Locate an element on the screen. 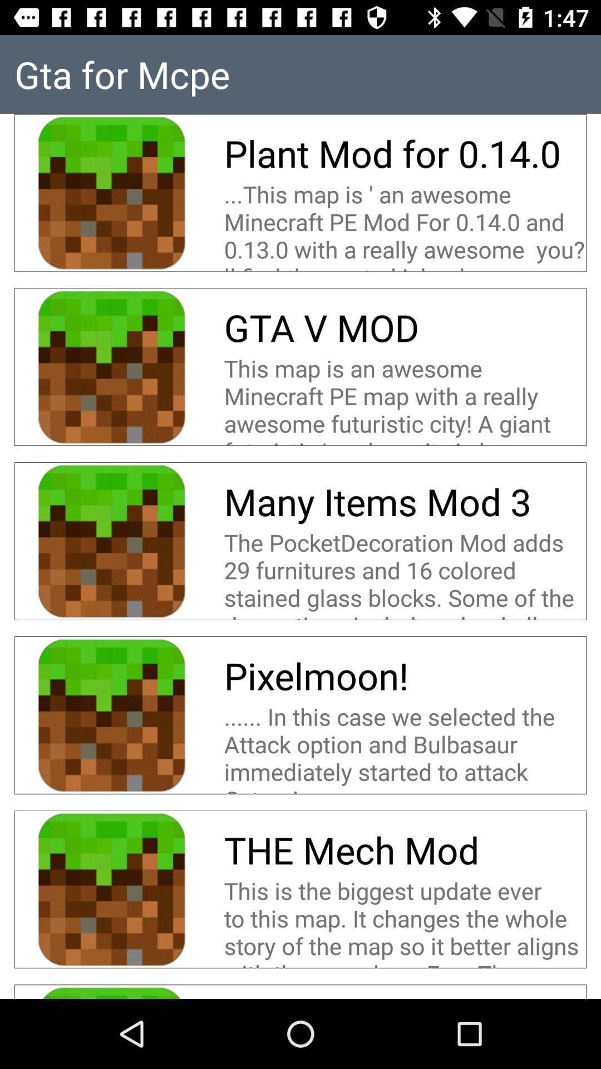 The height and width of the screenshot is (1069, 601). turn off the app below the this map is app is located at coordinates (322, 327).